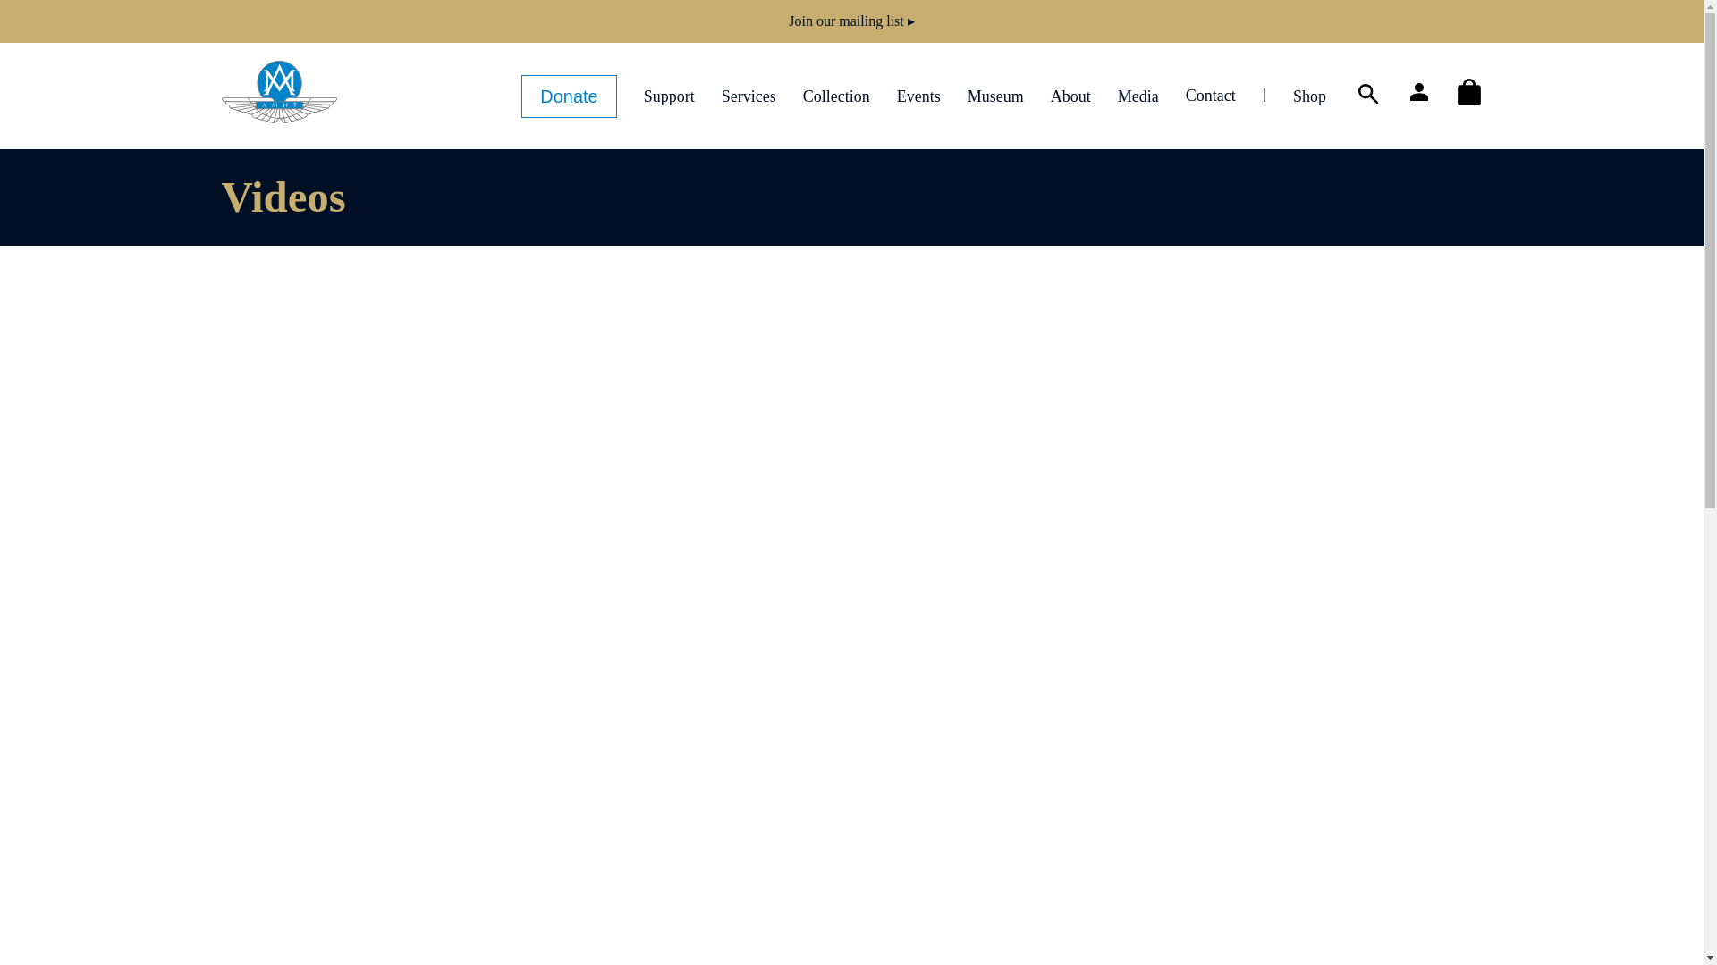 The width and height of the screenshot is (1717, 965). Describe the element at coordinates (1138, 95) in the screenshot. I see `Media` at that location.